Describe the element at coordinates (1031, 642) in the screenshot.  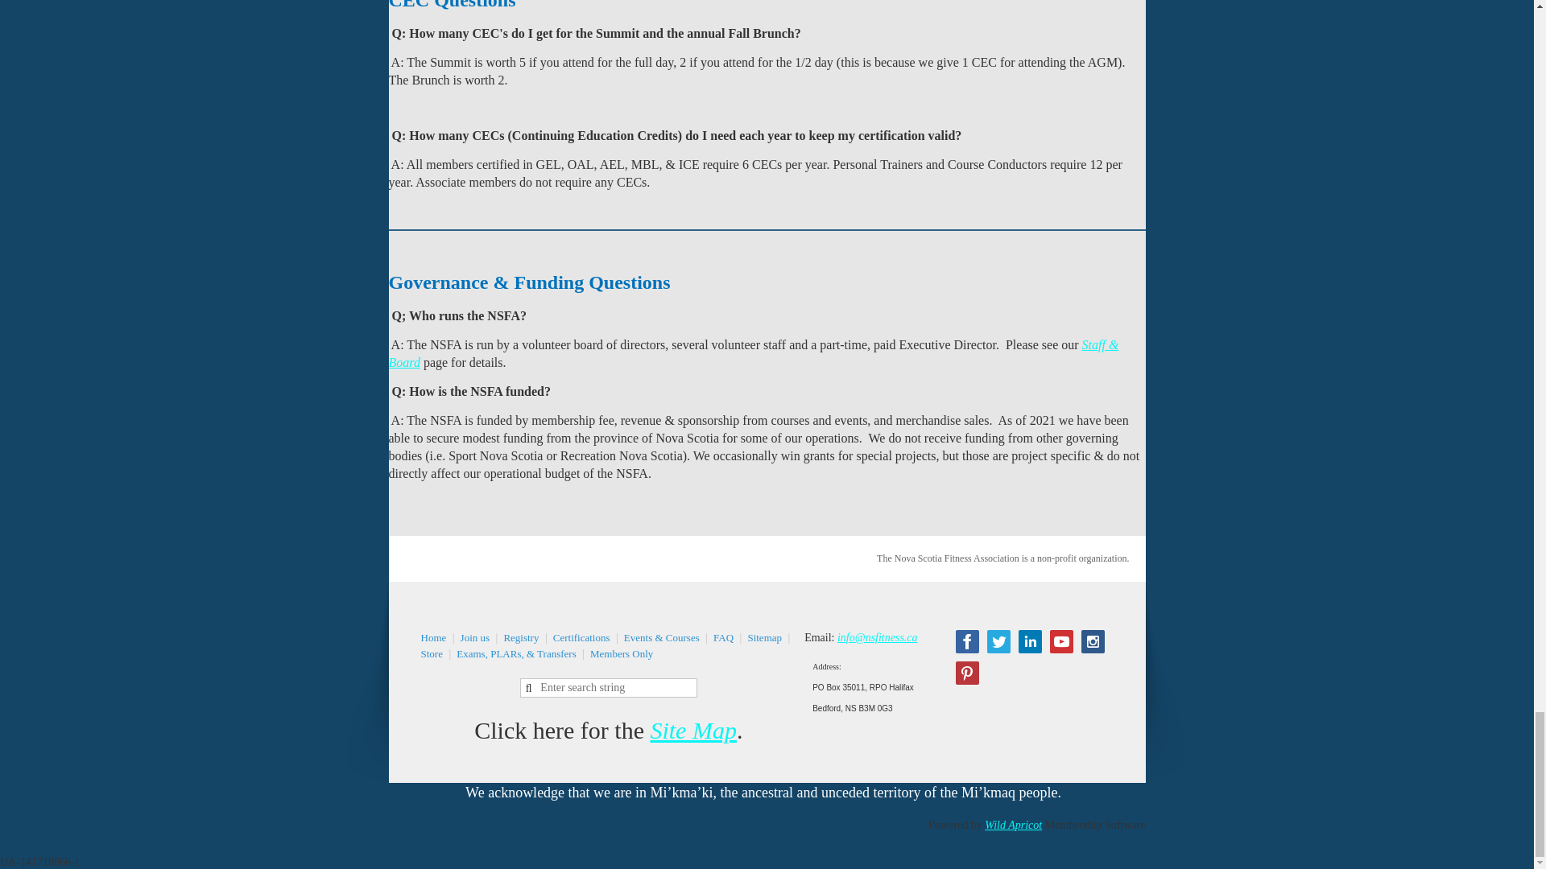
I see `LinkedIn` at that location.